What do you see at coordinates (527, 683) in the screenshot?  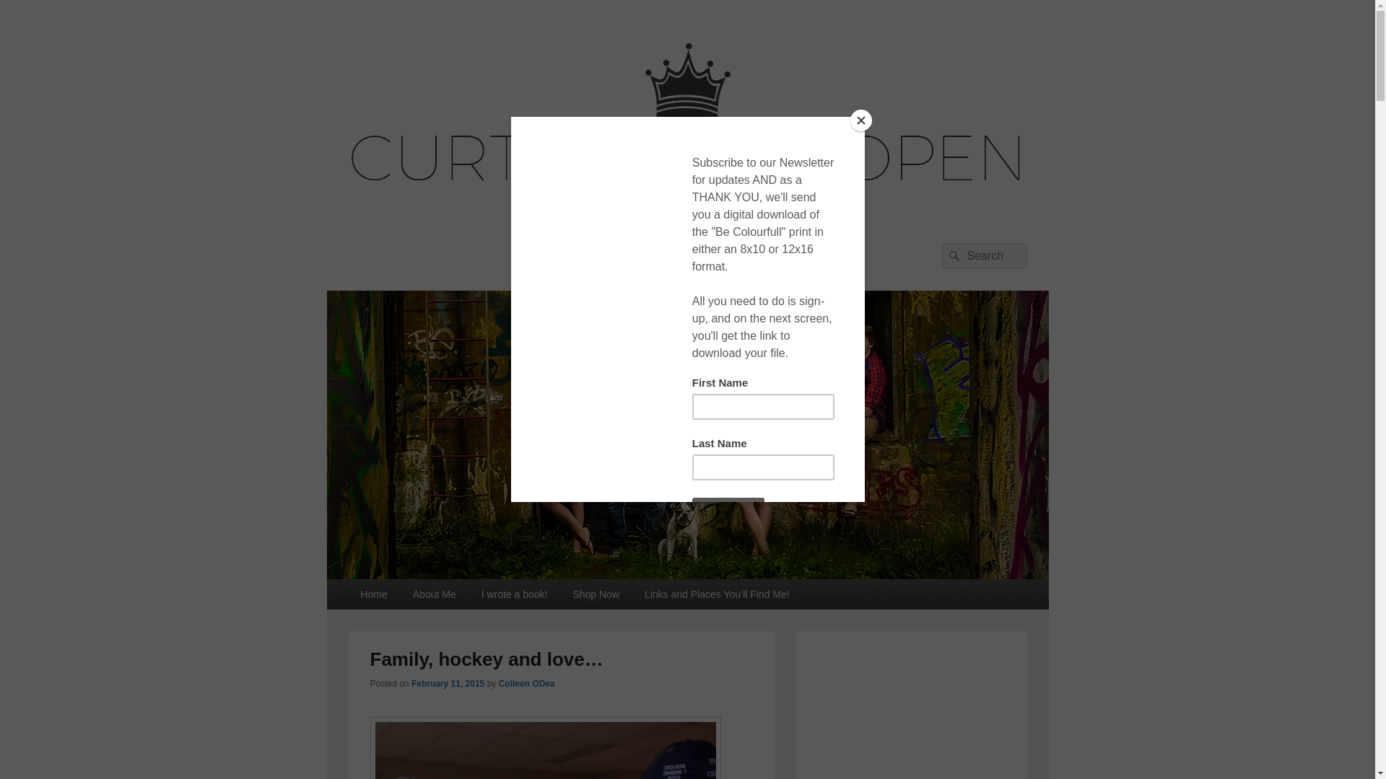 I see `View all posts by Colleen ODea` at bounding box center [527, 683].